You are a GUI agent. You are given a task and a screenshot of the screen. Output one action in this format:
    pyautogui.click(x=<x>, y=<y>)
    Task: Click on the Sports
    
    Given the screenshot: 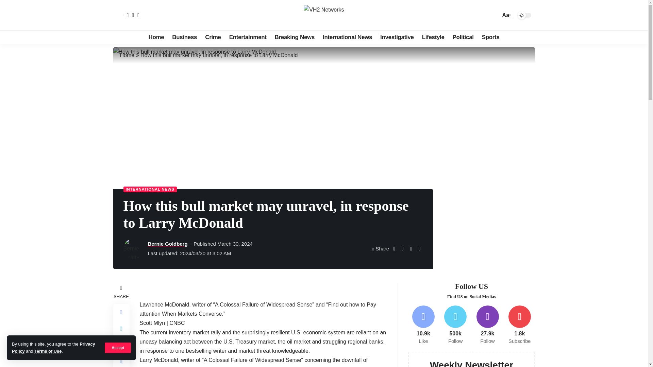 What is the action you would take?
    pyautogui.click(x=490, y=37)
    